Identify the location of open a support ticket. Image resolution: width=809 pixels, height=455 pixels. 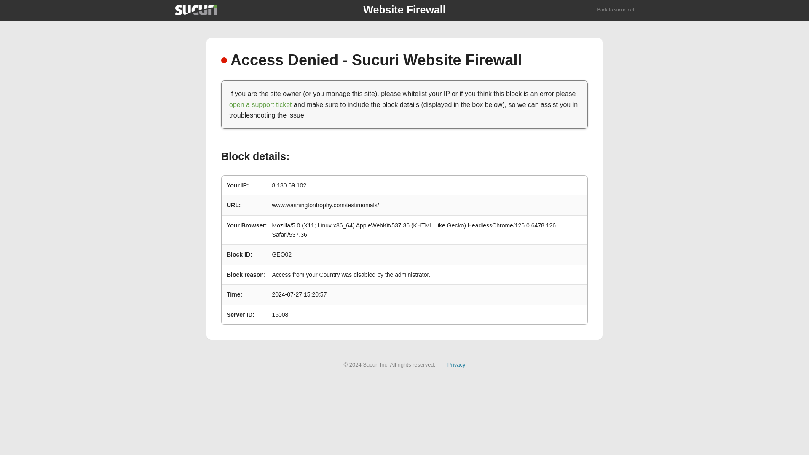
(260, 104).